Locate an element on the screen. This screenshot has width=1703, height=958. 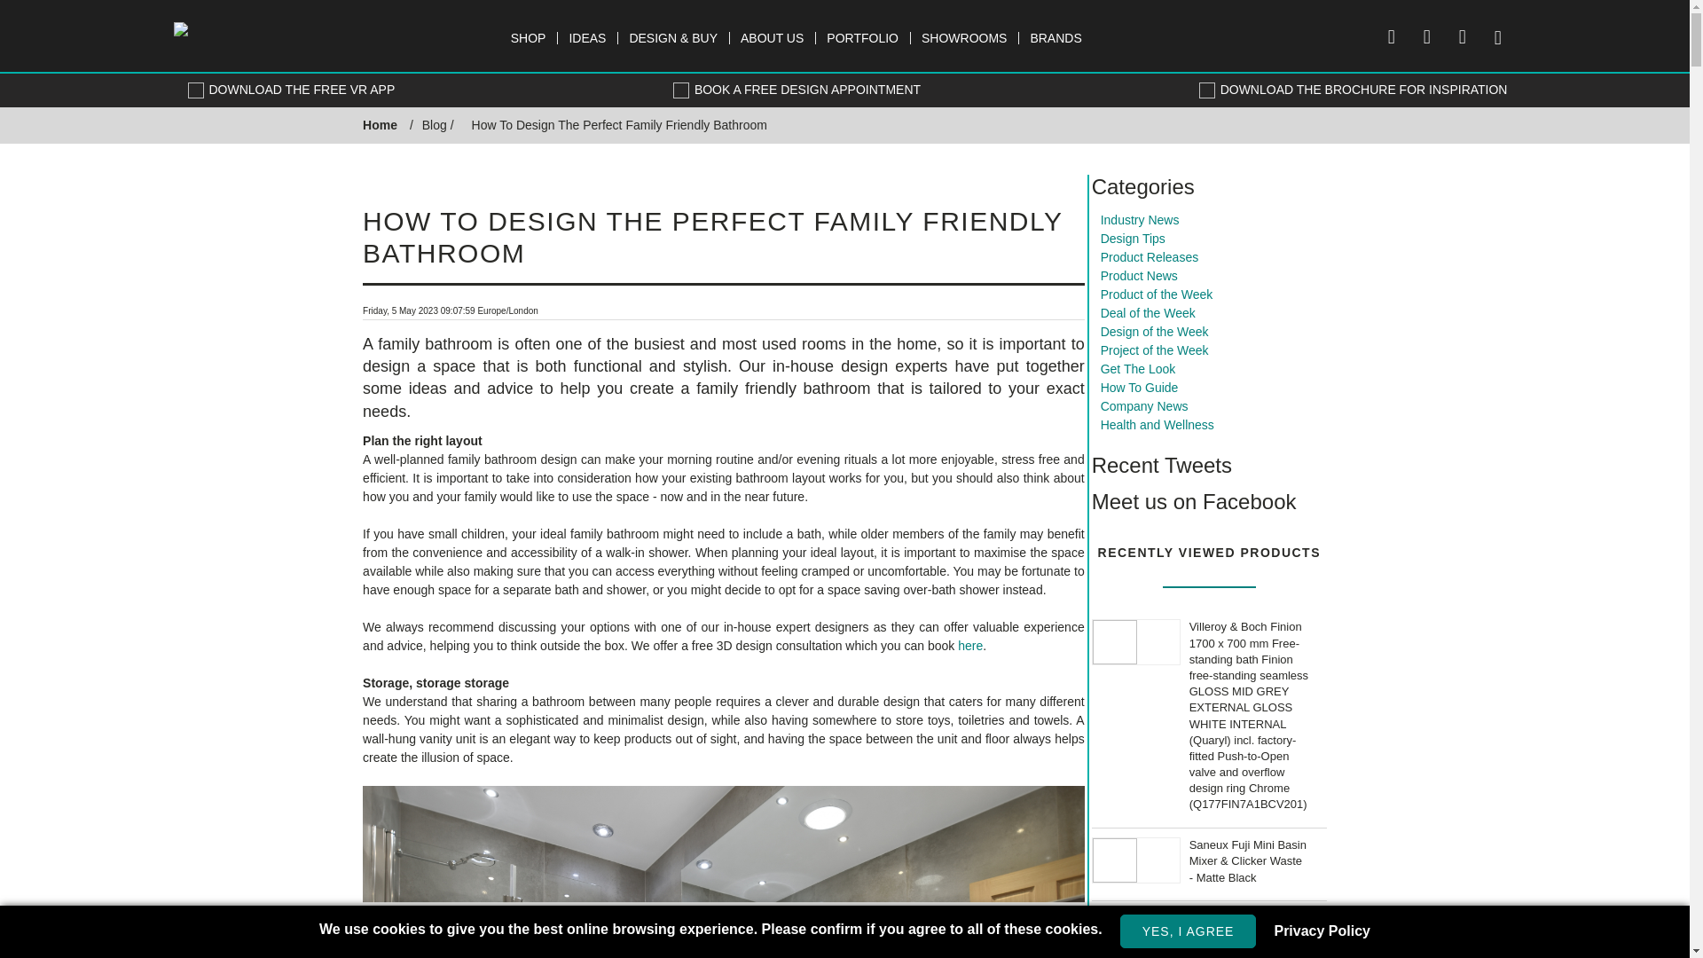
Return to Blog is located at coordinates (435, 124).